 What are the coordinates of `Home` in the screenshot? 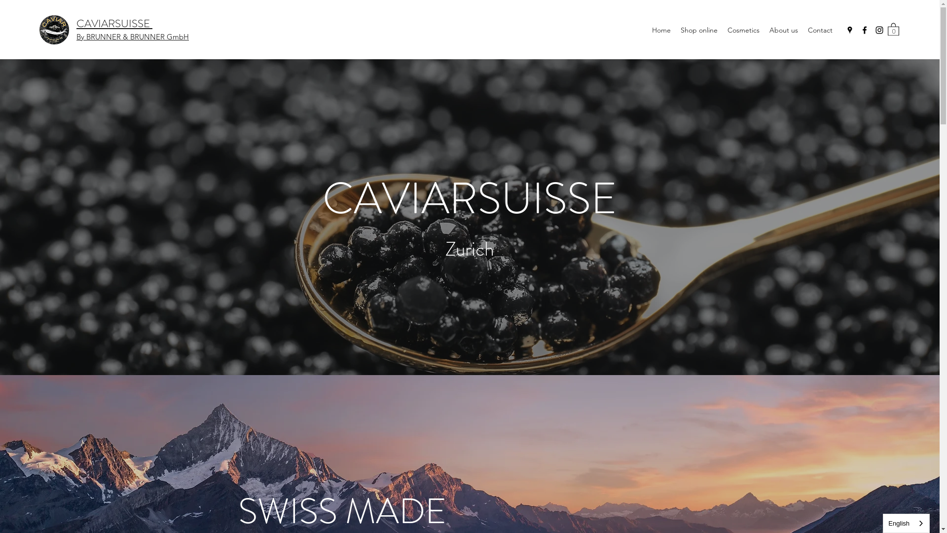 It's located at (661, 30).